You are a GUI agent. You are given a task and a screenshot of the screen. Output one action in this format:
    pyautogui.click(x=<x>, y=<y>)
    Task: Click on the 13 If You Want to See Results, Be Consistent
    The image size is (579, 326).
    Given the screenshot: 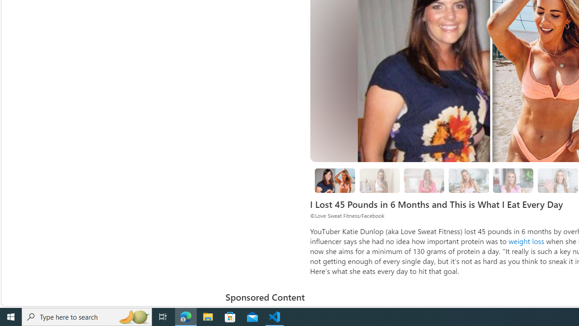 What is the action you would take?
    pyautogui.click(x=513, y=180)
    